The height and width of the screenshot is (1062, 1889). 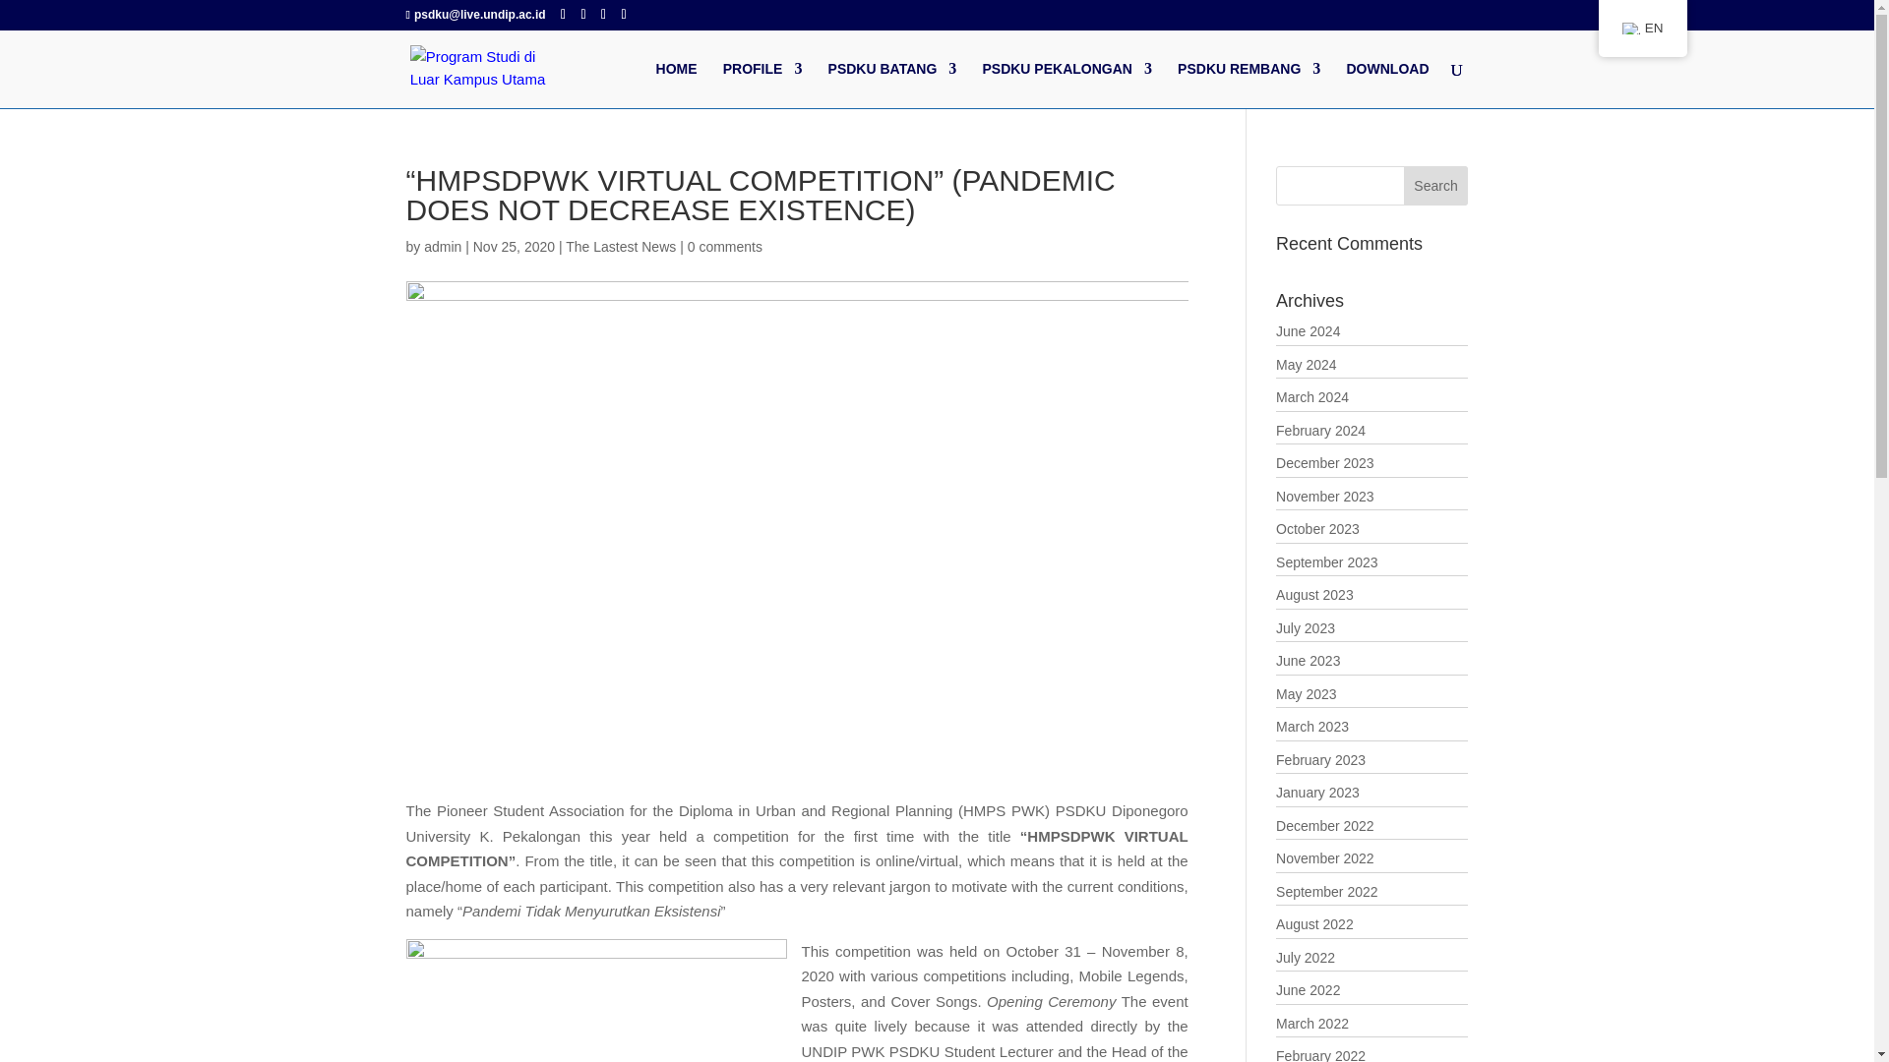 What do you see at coordinates (1066, 85) in the screenshot?
I see `PSDKU PEKALONGAN` at bounding box center [1066, 85].